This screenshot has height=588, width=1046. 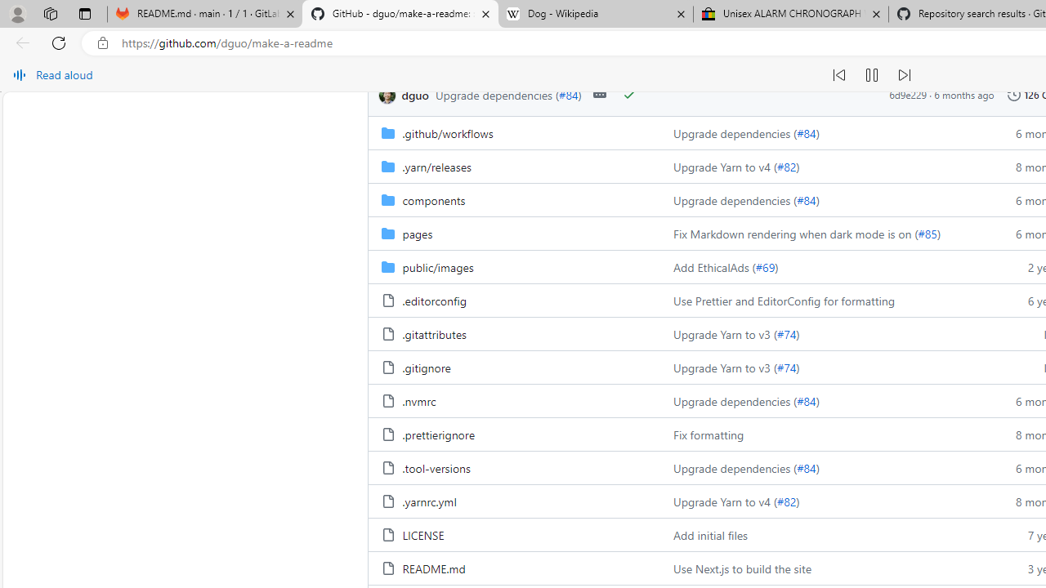 I want to click on public/images, (Directory), so click(x=437, y=266).